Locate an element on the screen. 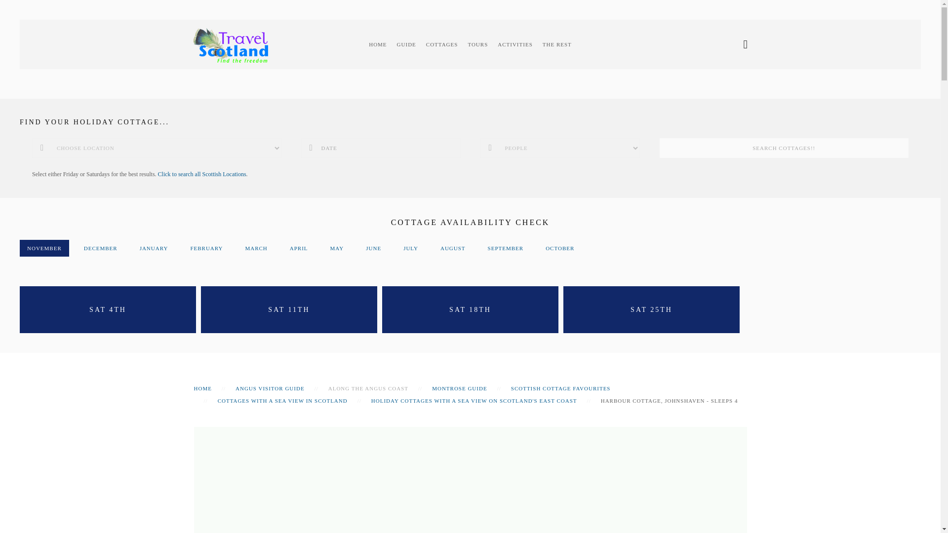 This screenshot has width=948, height=533. SAT 18TH is located at coordinates (470, 309).